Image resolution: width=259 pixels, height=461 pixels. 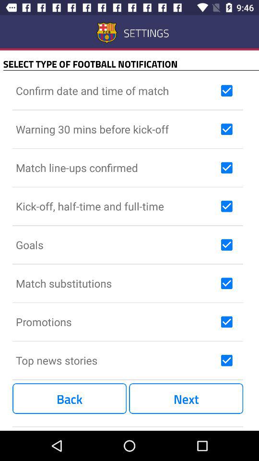 I want to click on top news stories check box, so click(x=226, y=360).